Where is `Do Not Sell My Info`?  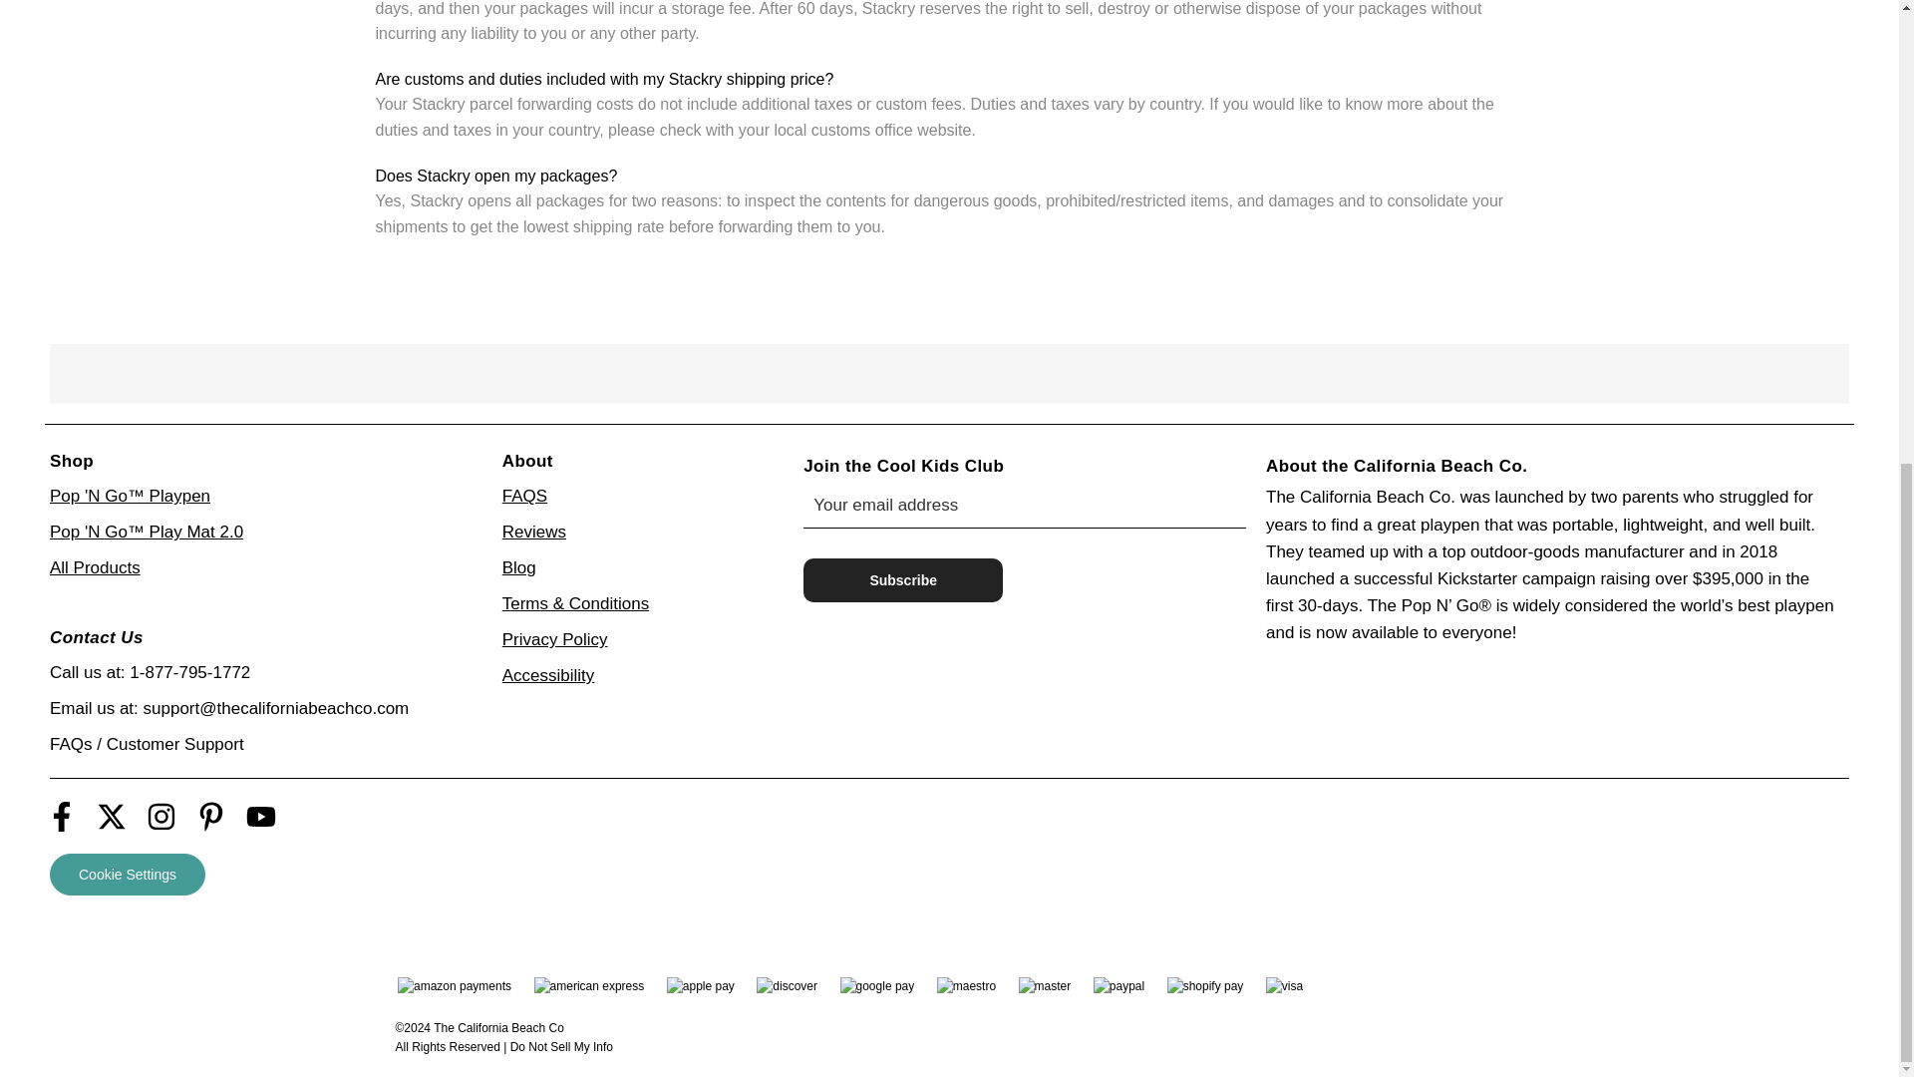 Do Not Sell My Info is located at coordinates (561, 1047).